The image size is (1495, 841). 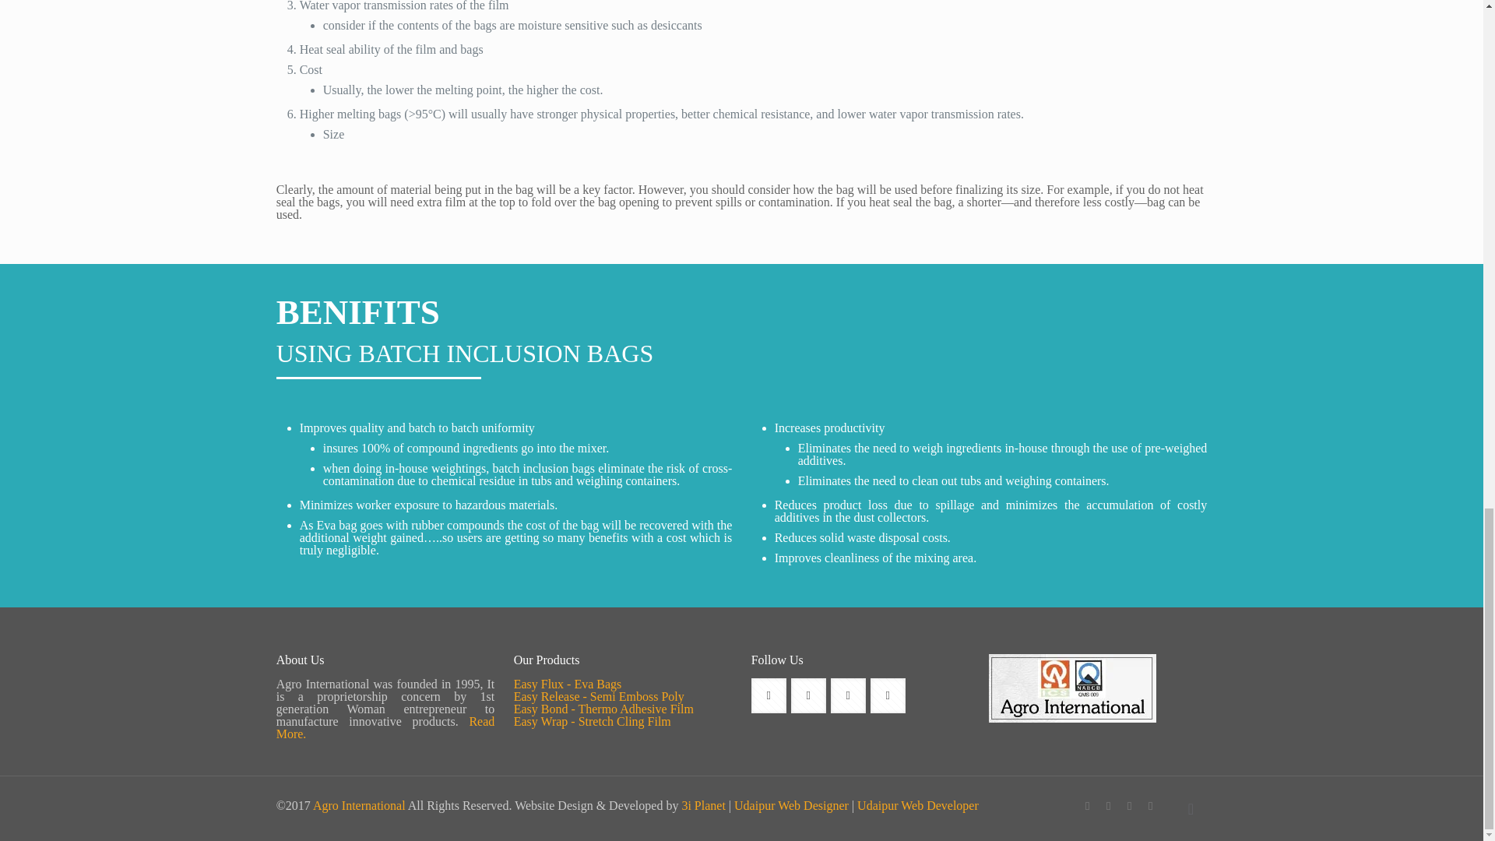 I want to click on Easy Flux - Eva Bags, so click(x=568, y=684).